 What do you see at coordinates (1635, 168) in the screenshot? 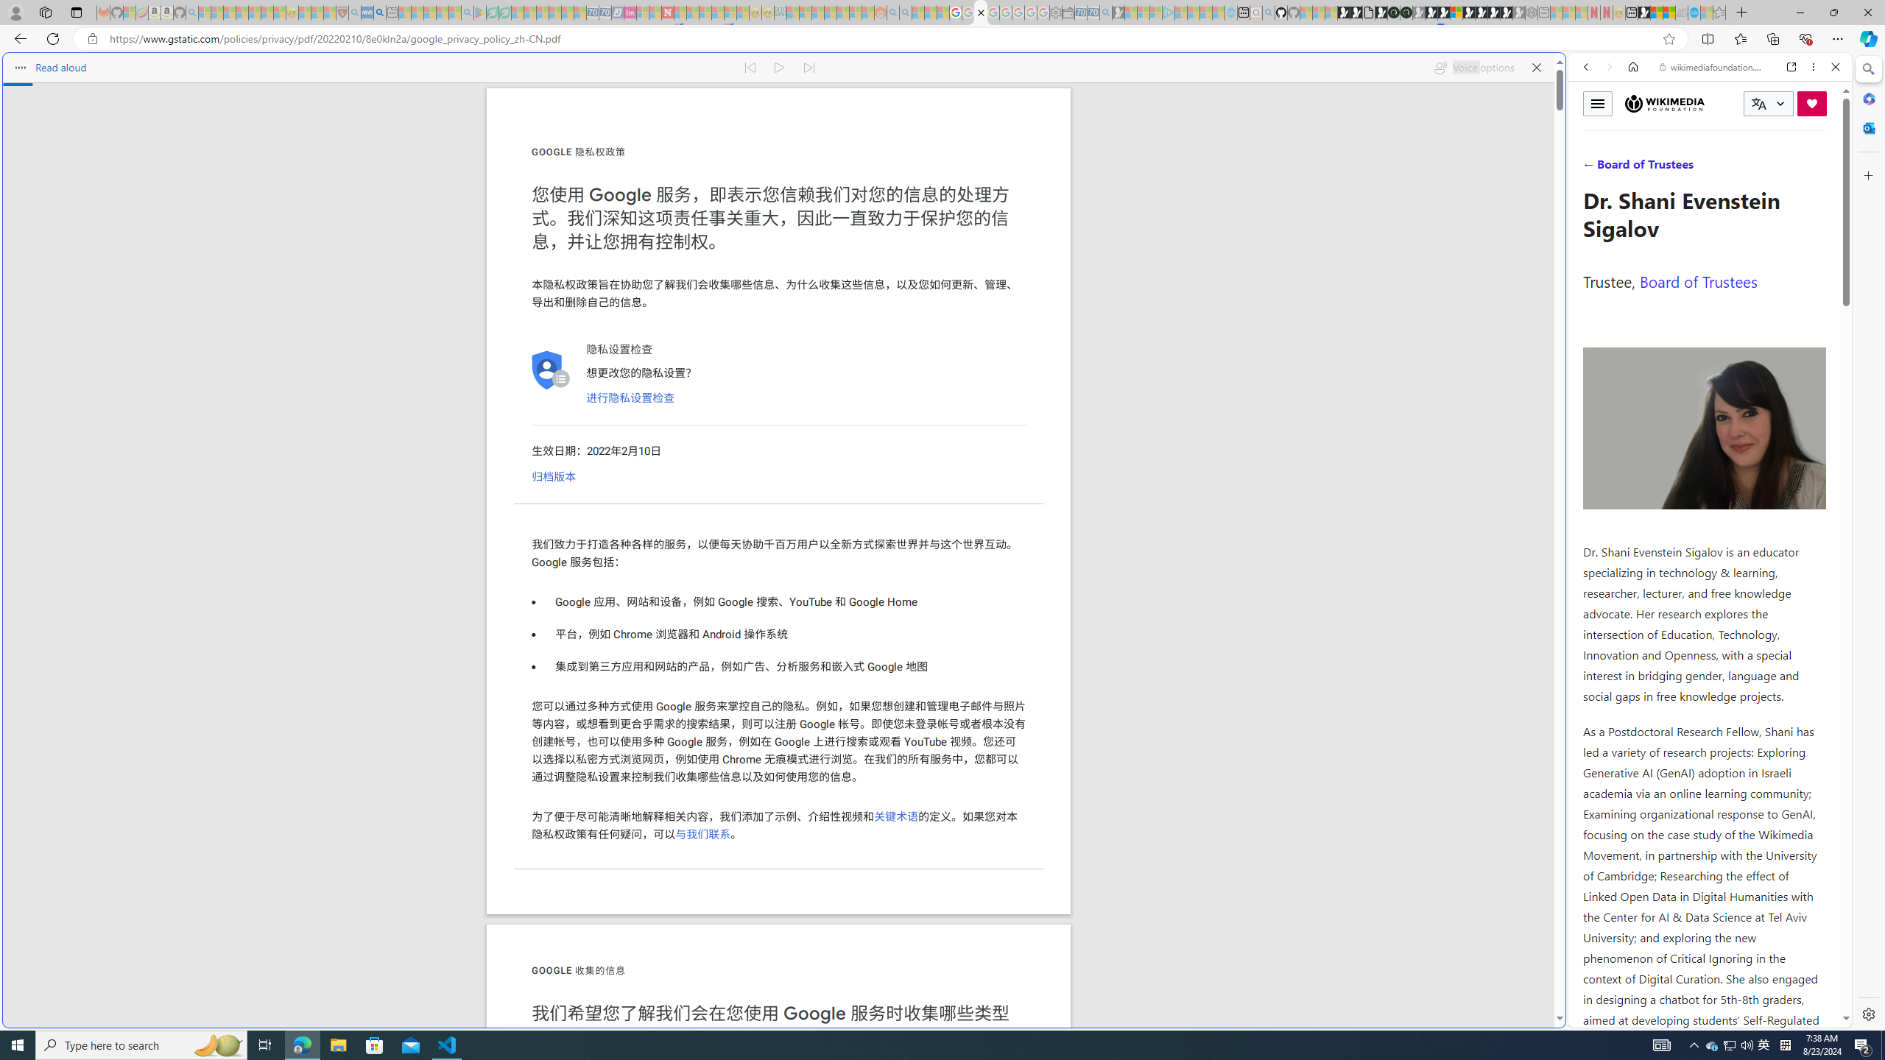
I see `Search Filter, IMAGES` at bounding box center [1635, 168].